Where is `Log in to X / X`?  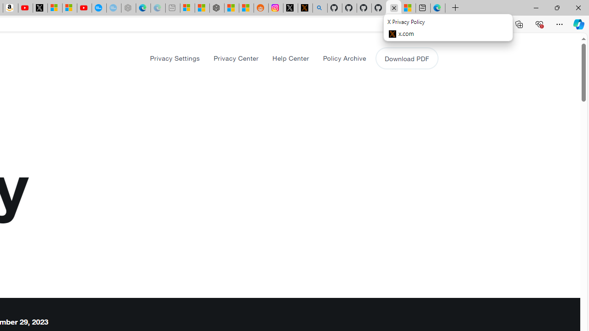
Log in to X / X is located at coordinates (290, 8).